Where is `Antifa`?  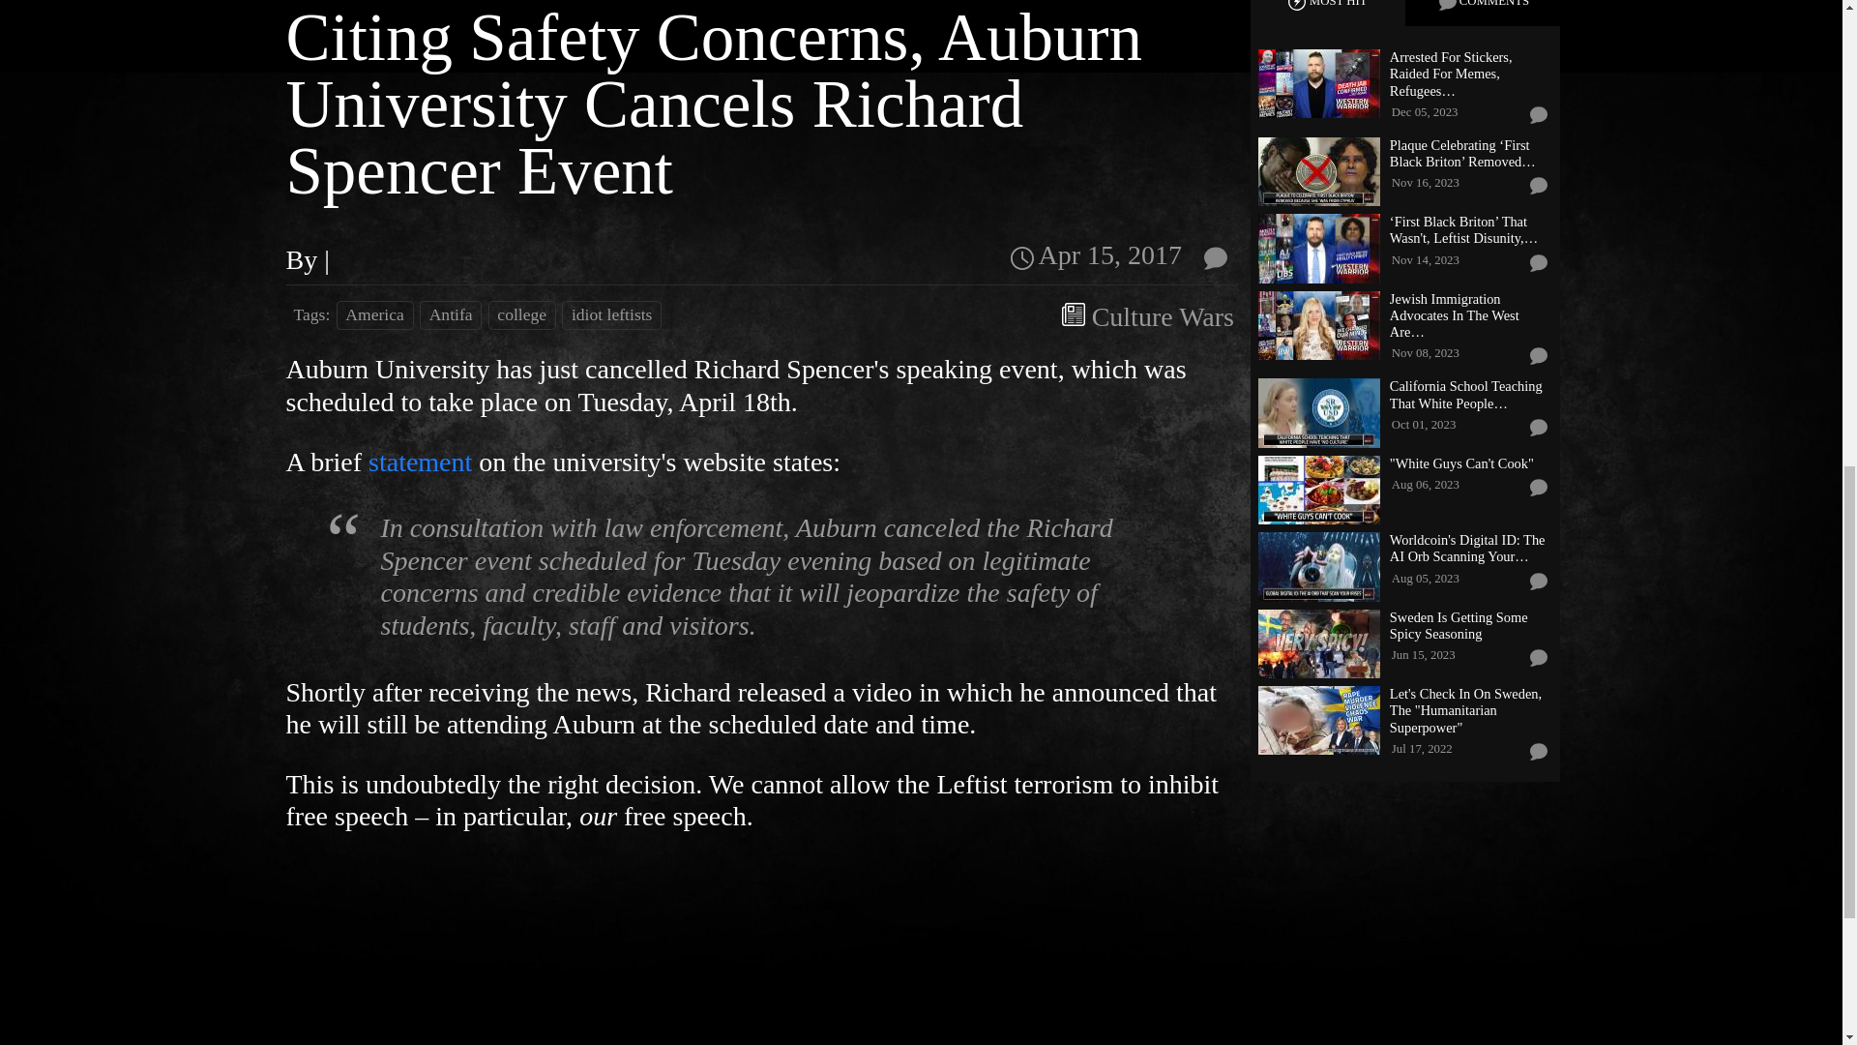
Antifa is located at coordinates (451, 315).